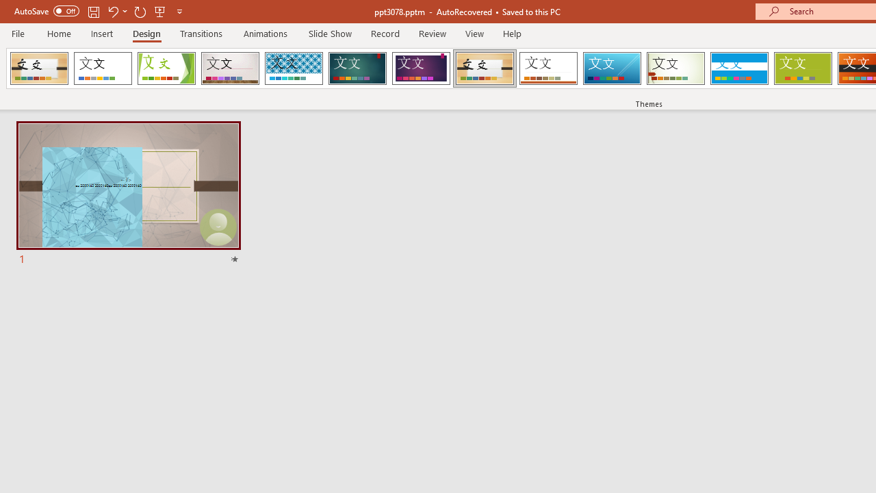 This screenshot has width=876, height=493. Describe the element at coordinates (612, 68) in the screenshot. I see `Slice` at that location.